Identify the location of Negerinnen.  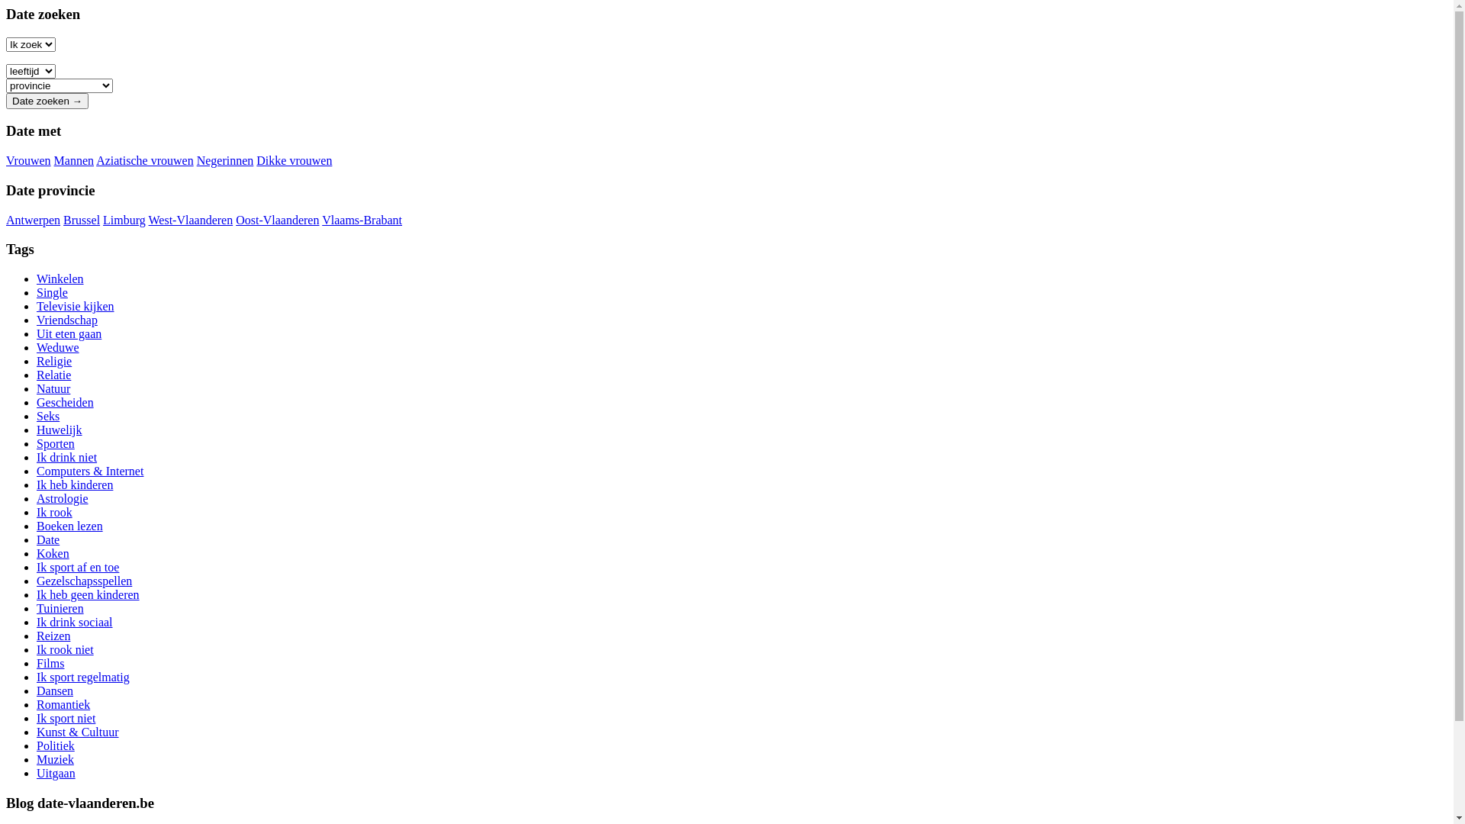
(226, 160).